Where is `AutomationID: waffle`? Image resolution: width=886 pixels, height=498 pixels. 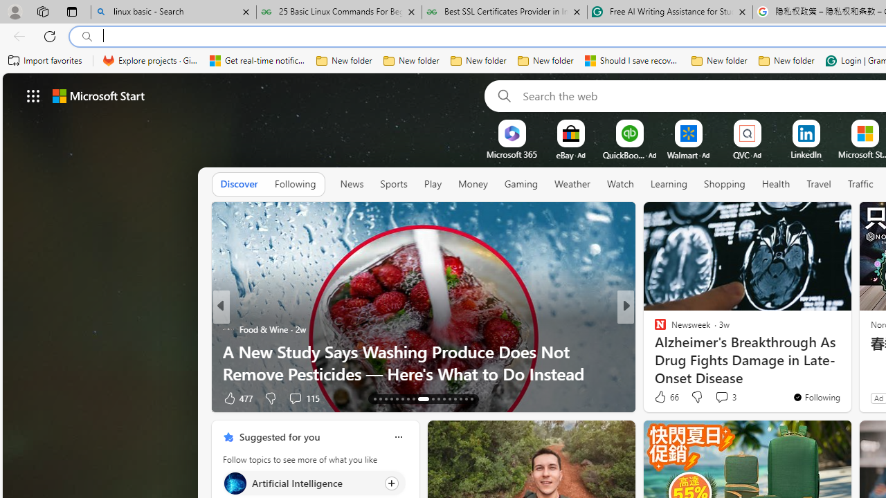
AutomationID: waffle is located at coordinates (33, 95).